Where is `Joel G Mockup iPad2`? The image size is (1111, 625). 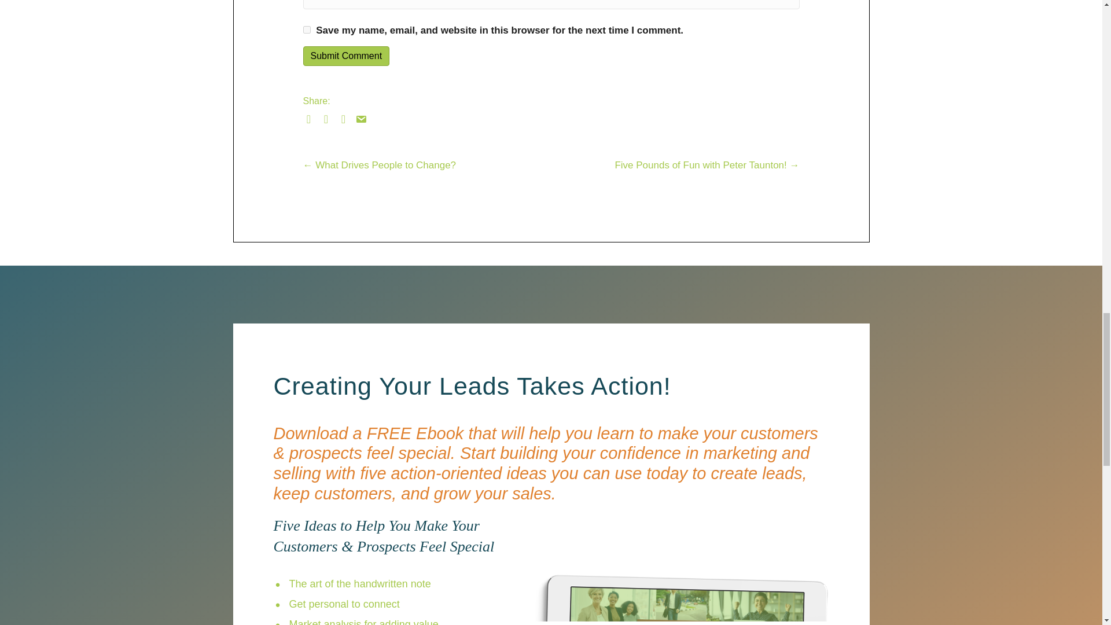 Joel G Mockup iPad2 is located at coordinates (678, 571).